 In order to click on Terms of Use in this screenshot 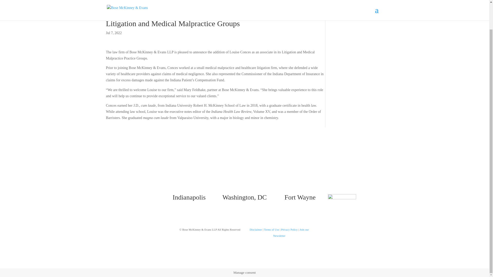, I will do `click(271, 229)`.